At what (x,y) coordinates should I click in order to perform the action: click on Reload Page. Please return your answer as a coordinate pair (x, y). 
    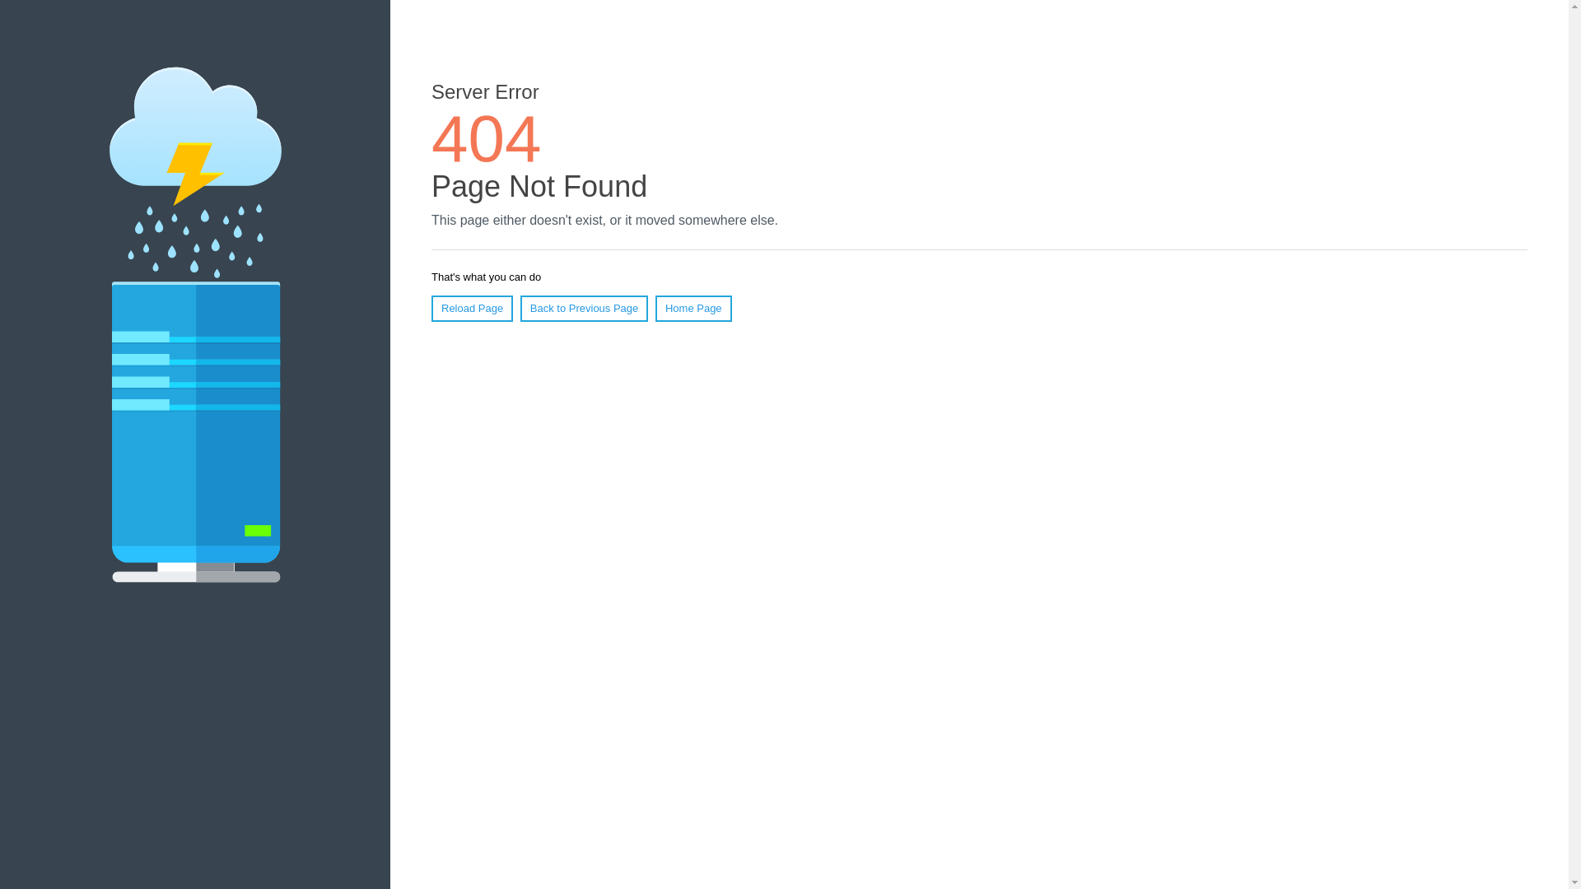
    Looking at the image, I should click on (473, 309).